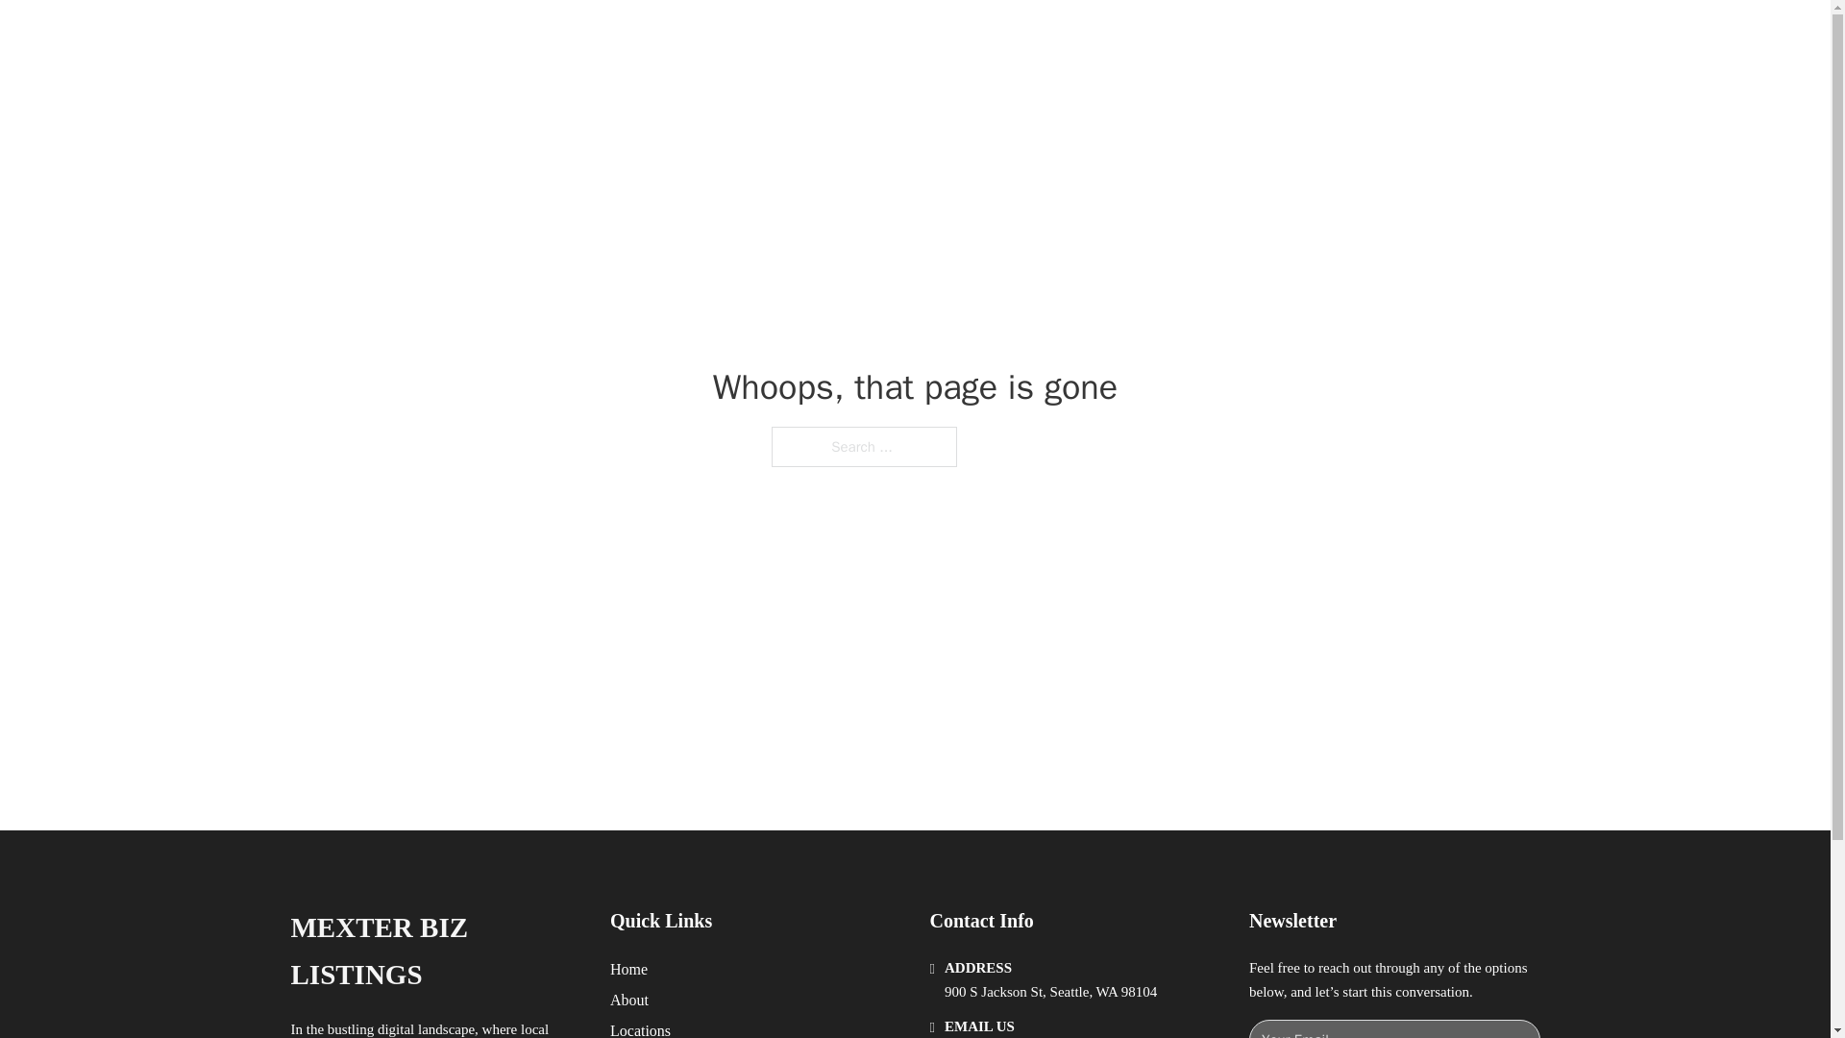 The width and height of the screenshot is (1845, 1038). I want to click on MEXTER BIZ LISTINGS, so click(530, 37).